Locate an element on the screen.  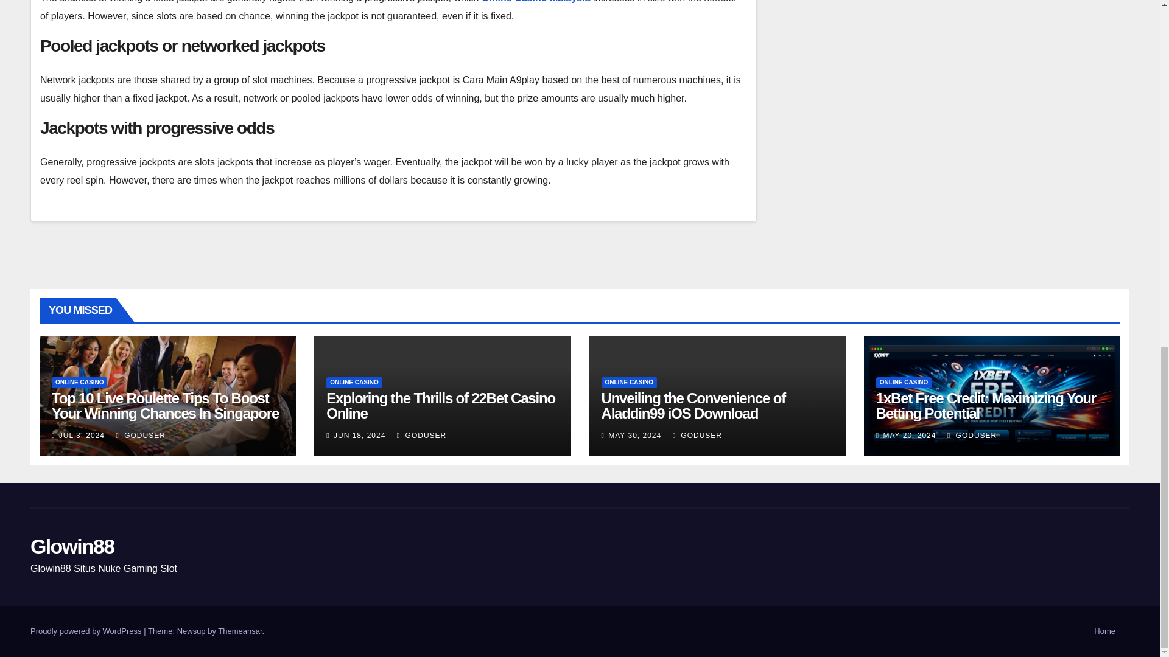
MAY 20, 2024 is located at coordinates (909, 435).